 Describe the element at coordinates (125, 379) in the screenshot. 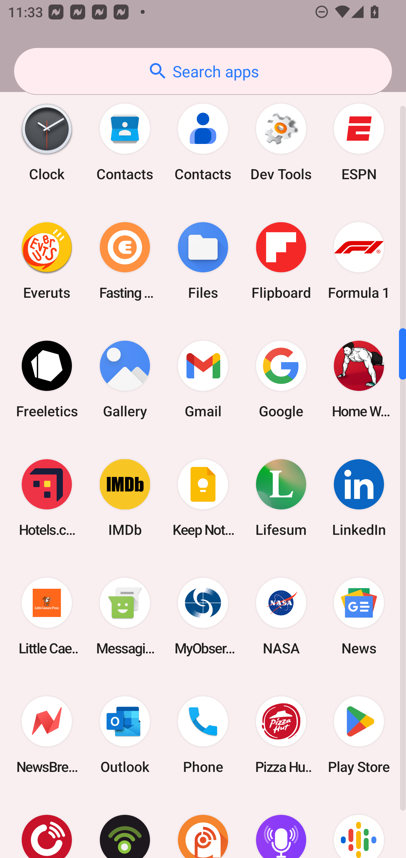

I see `Gallery` at that location.